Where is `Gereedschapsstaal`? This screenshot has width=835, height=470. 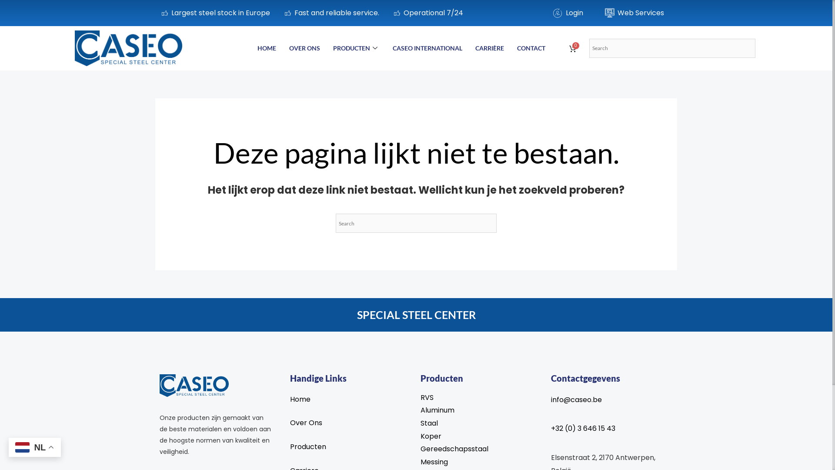
Gereedschapsstaal is located at coordinates (481, 449).